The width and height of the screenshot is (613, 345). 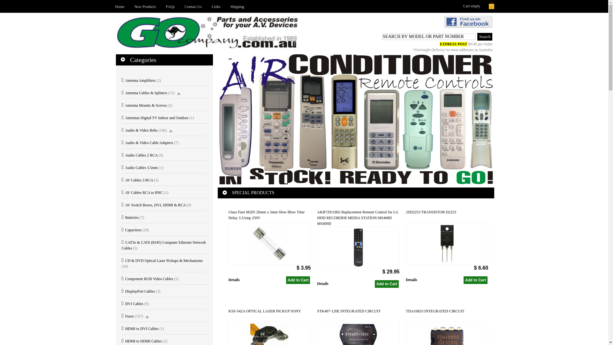 What do you see at coordinates (485, 37) in the screenshot?
I see `Search` at bounding box center [485, 37].